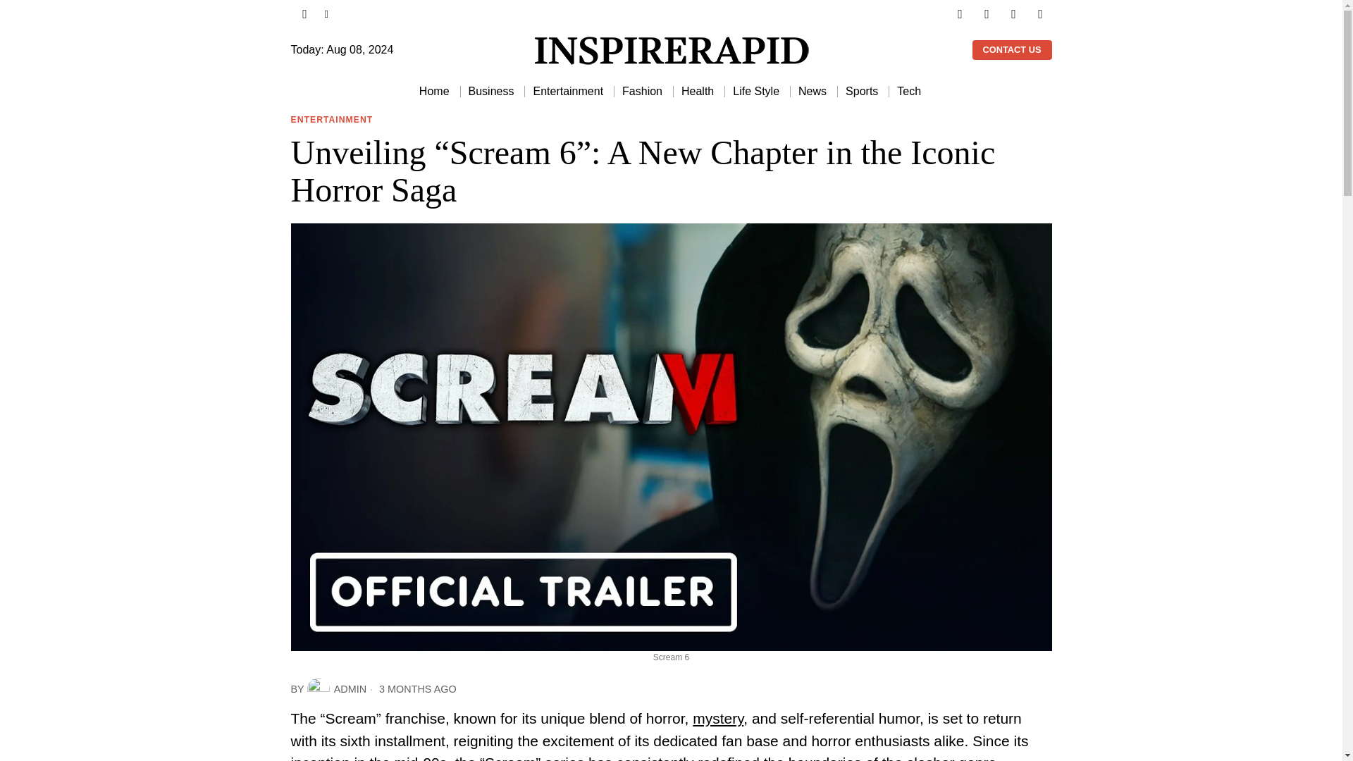  What do you see at coordinates (643, 92) in the screenshot?
I see `Fashion` at bounding box center [643, 92].